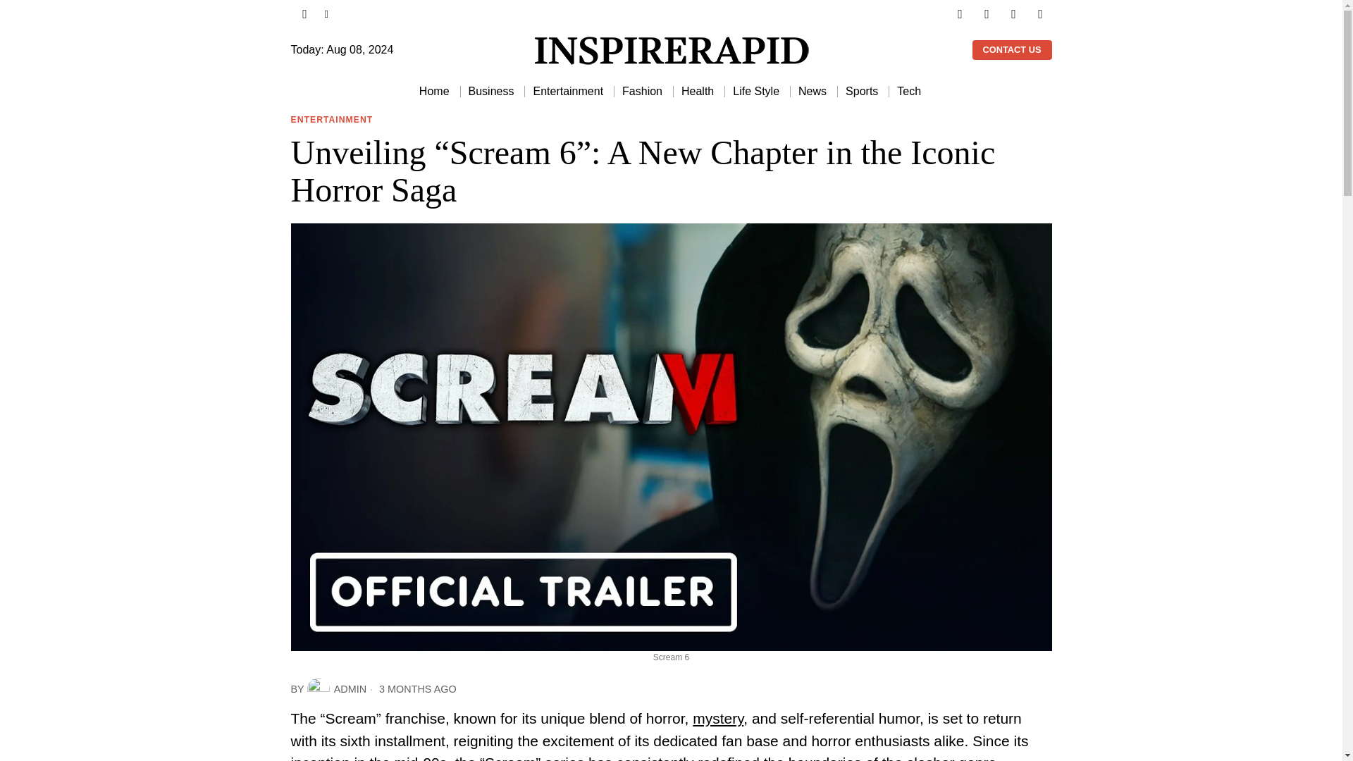  What do you see at coordinates (643, 92) in the screenshot?
I see `Fashion` at bounding box center [643, 92].